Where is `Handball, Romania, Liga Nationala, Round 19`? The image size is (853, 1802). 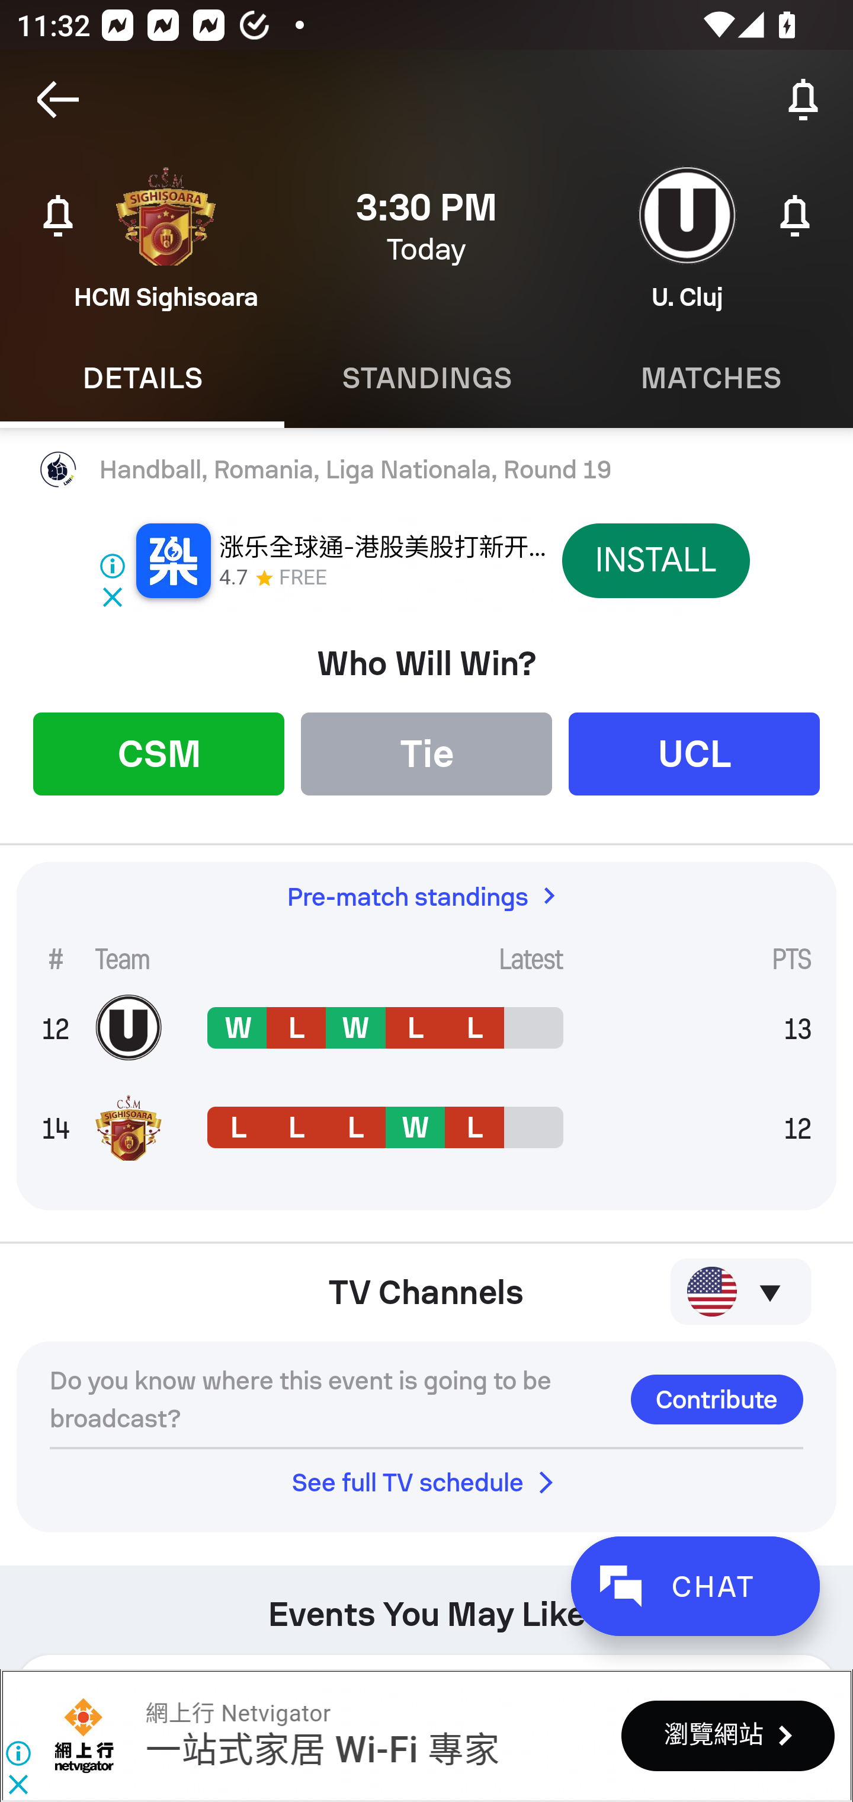 Handball, Romania, Liga Nationala, Round 19 is located at coordinates (426, 470).